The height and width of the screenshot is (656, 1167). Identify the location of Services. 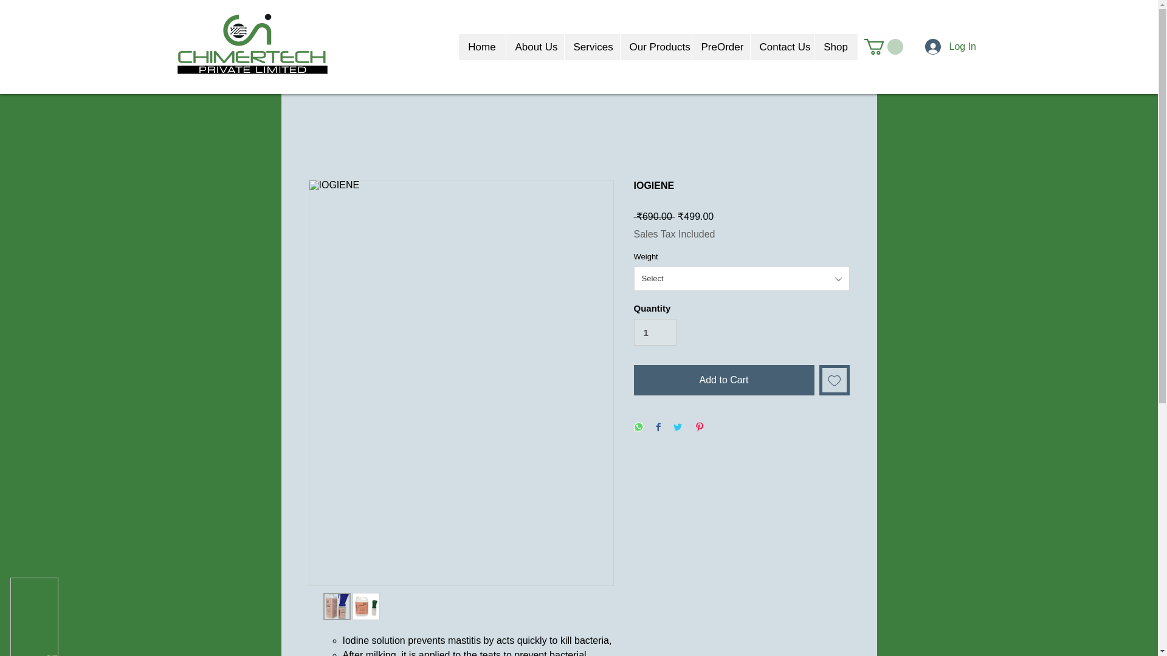
(591, 47).